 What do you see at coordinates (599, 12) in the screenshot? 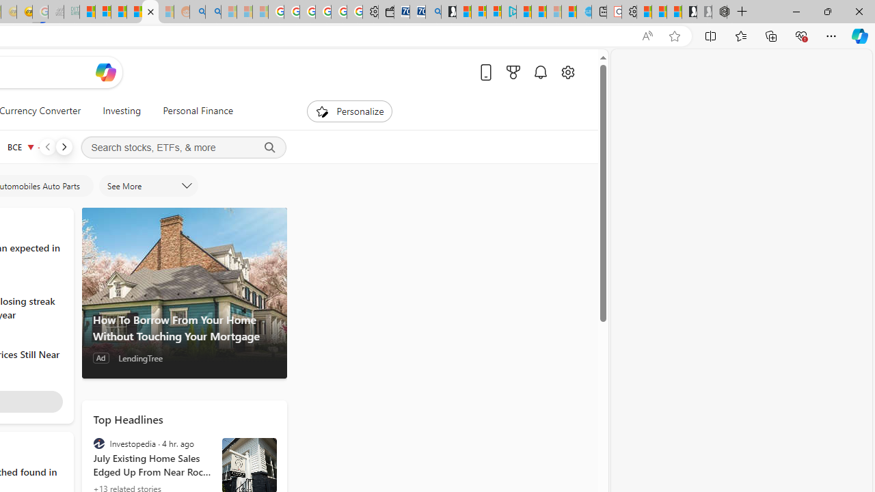
I see `New tab` at bounding box center [599, 12].